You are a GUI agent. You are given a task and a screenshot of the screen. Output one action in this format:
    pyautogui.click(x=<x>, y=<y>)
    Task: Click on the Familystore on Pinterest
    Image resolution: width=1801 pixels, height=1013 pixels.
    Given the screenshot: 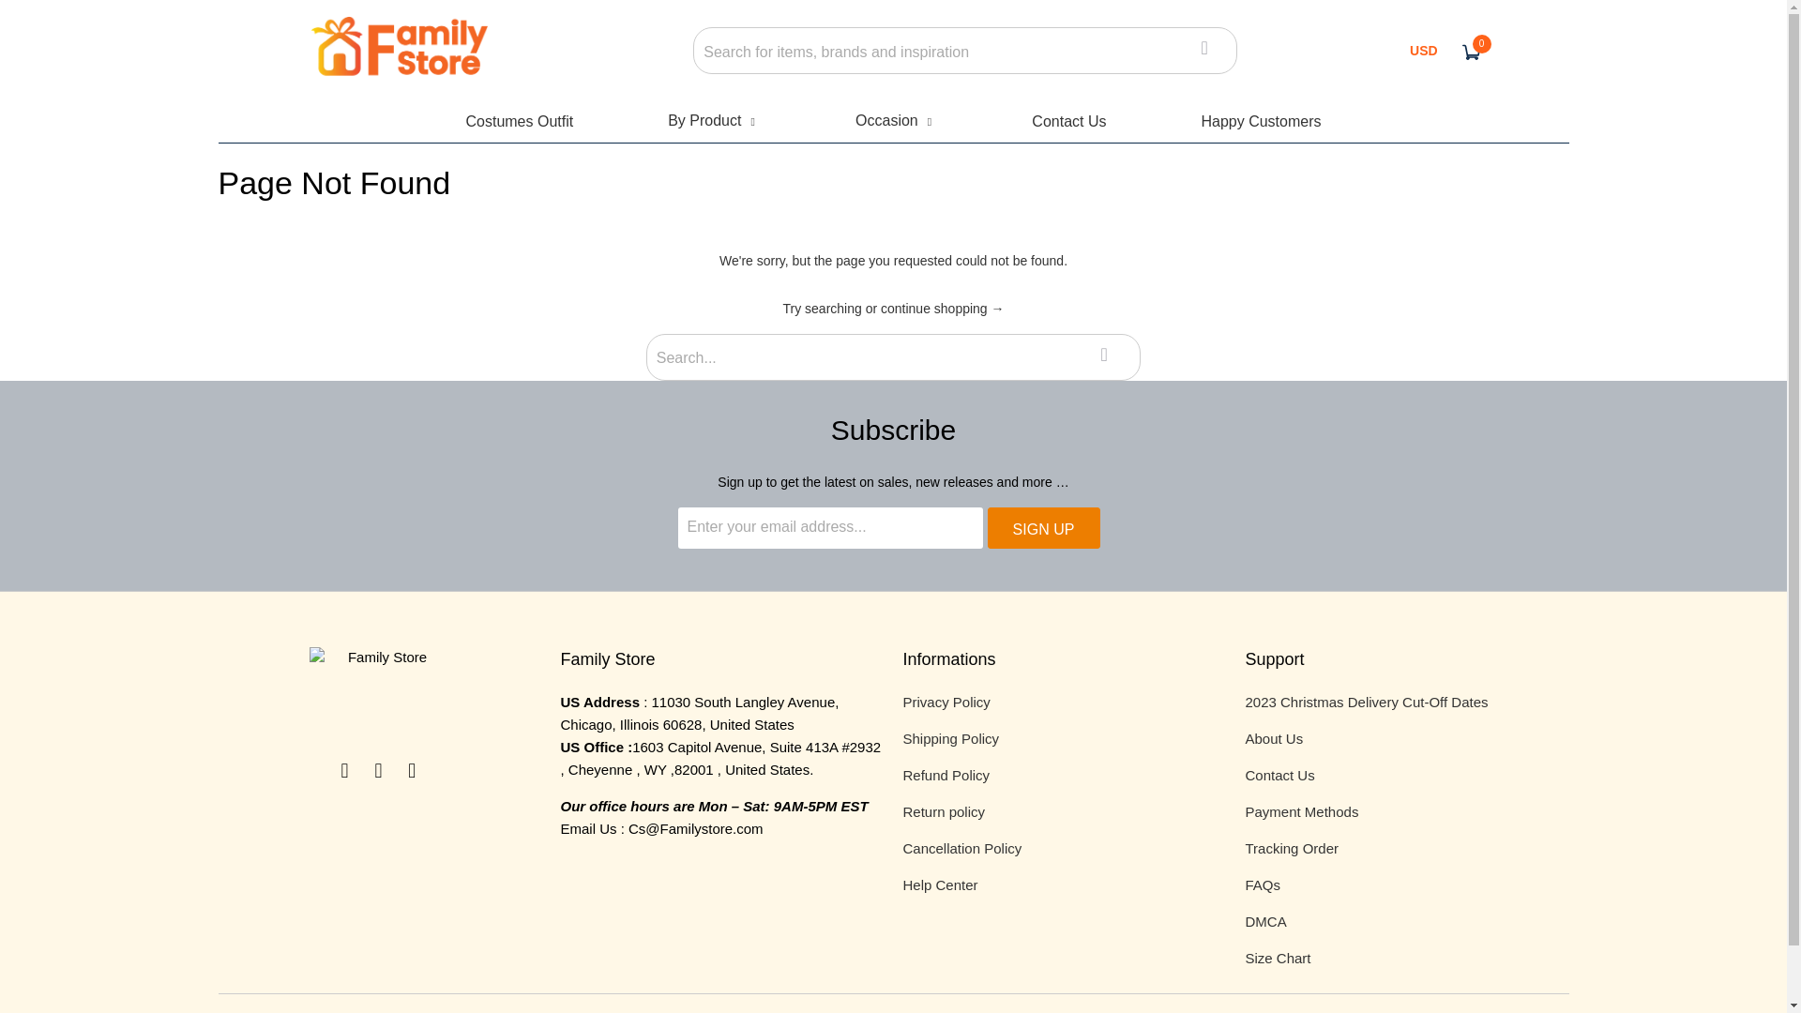 What is the action you would take?
    pyautogui.click(x=413, y=771)
    